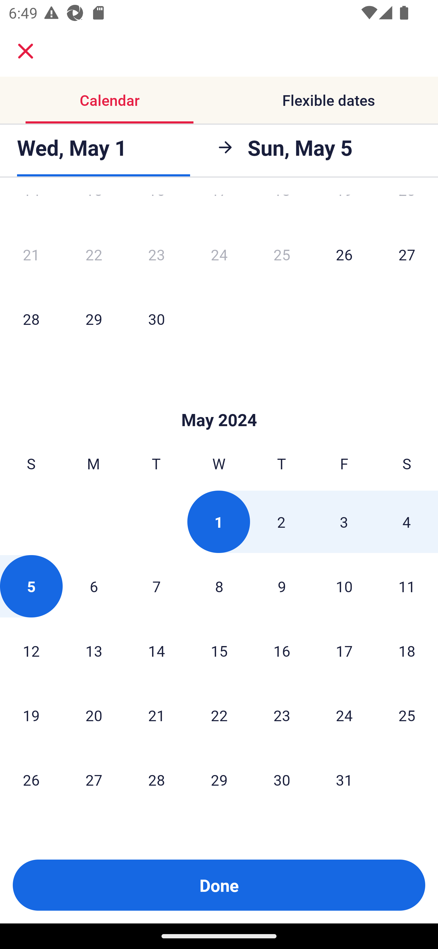 The height and width of the screenshot is (949, 438). Describe the element at coordinates (219, 715) in the screenshot. I see `22 Wednesday, May 22, 2024` at that location.